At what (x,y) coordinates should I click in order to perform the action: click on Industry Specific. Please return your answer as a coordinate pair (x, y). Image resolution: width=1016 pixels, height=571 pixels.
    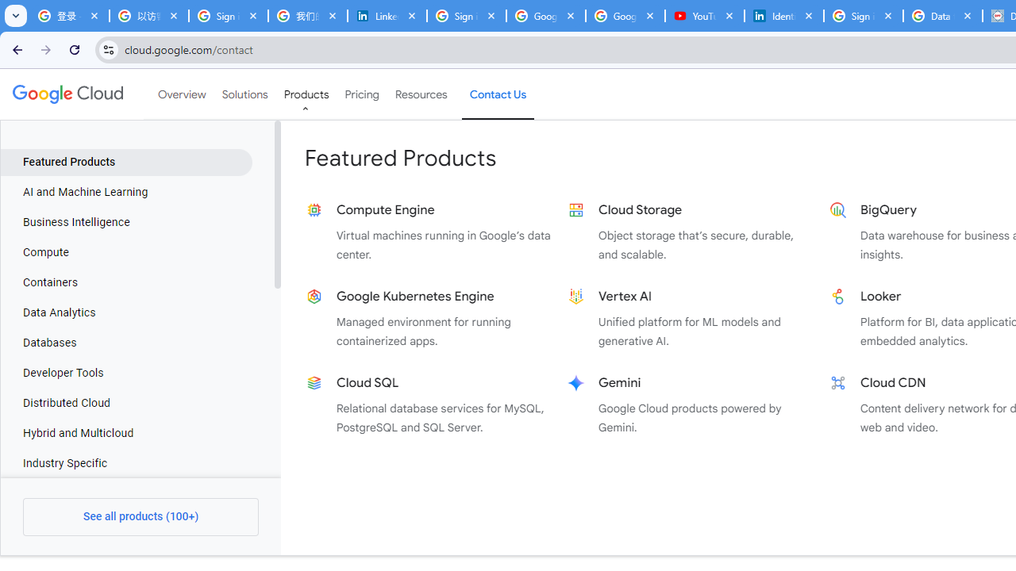
    Looking at the image, I should click on (126, 463).